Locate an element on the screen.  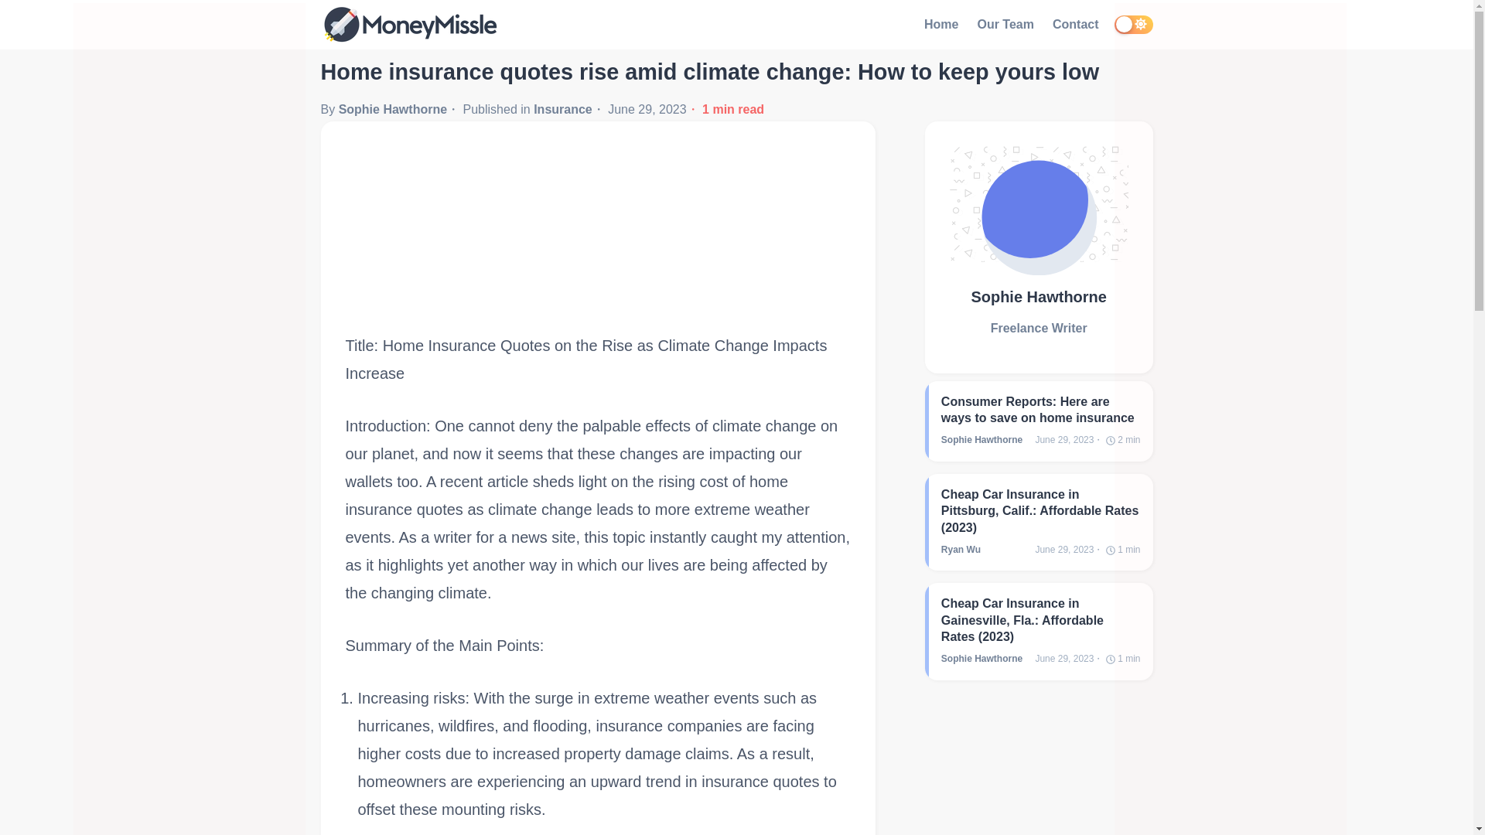
Sophie Hawthorne is located at coordinates (1039, 297).